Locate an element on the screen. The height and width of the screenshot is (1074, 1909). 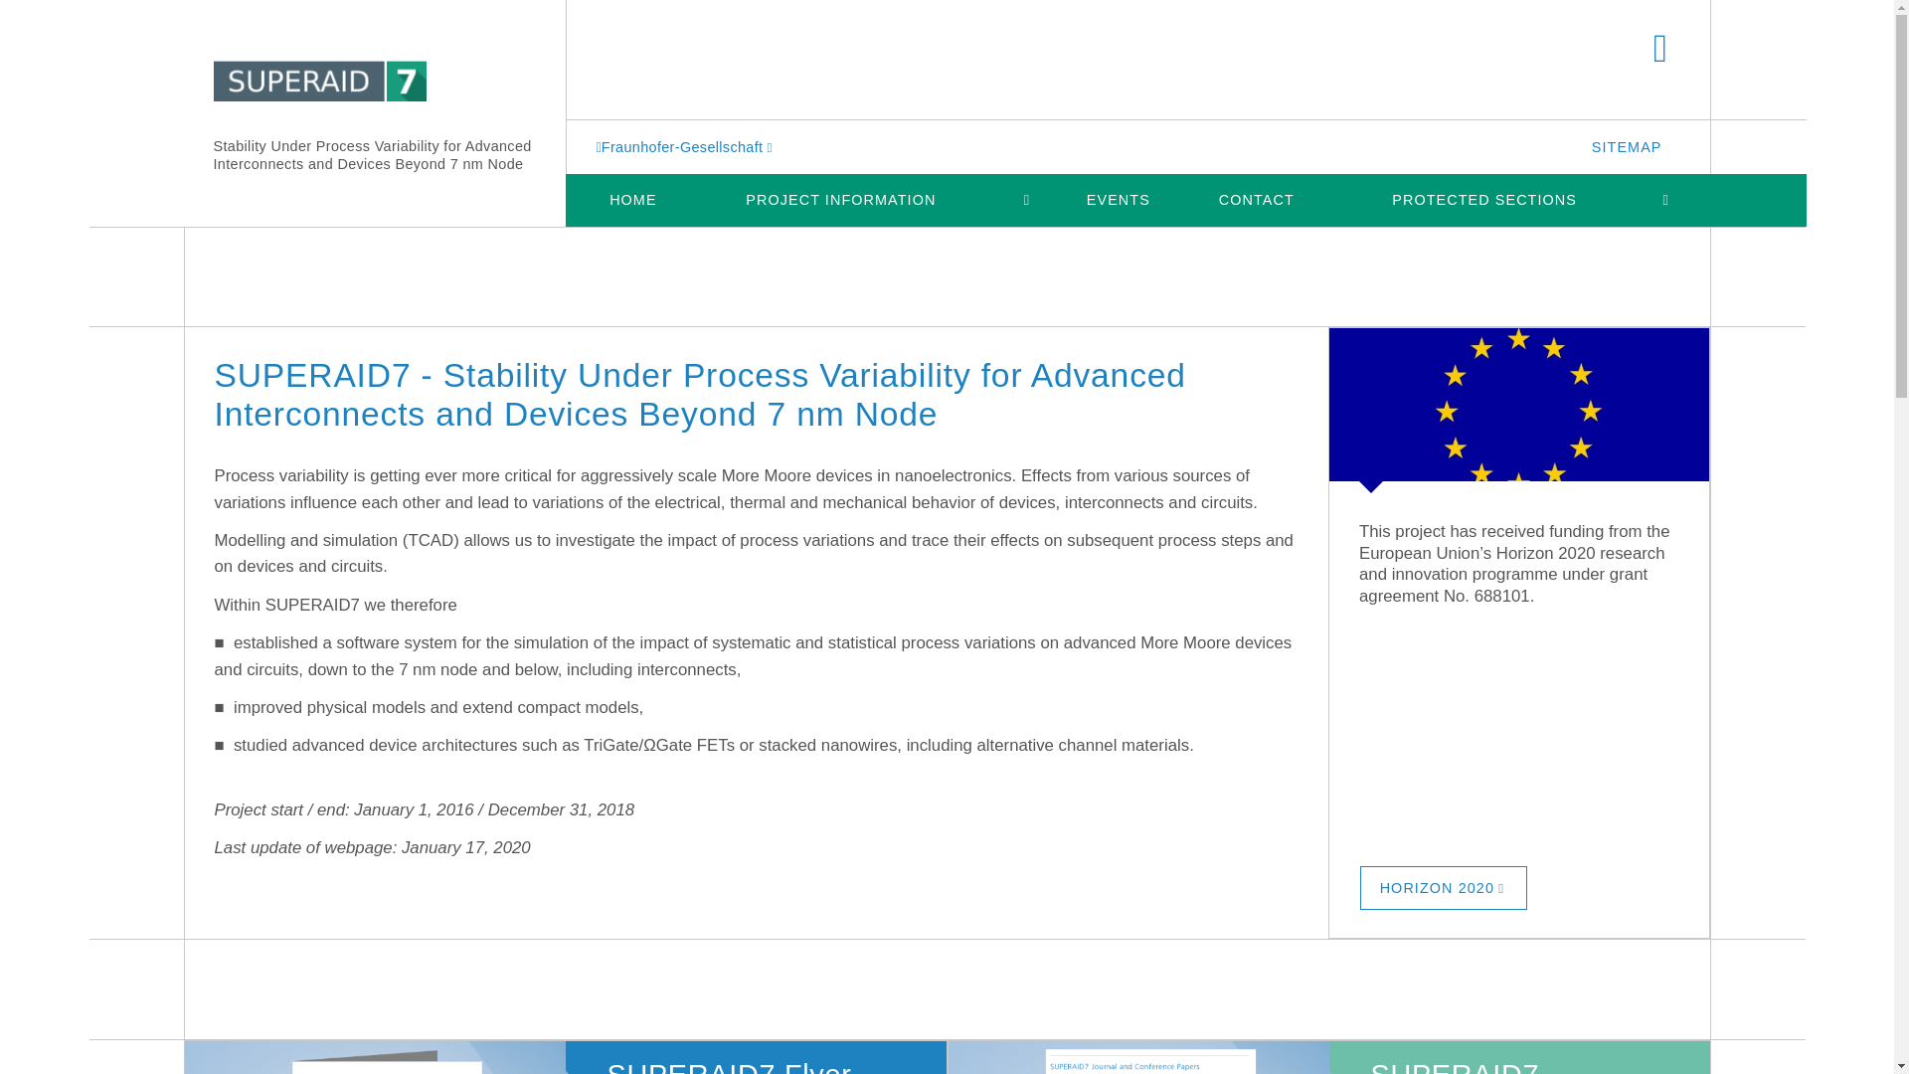
Flyer is located at coordinates (388, 1057).